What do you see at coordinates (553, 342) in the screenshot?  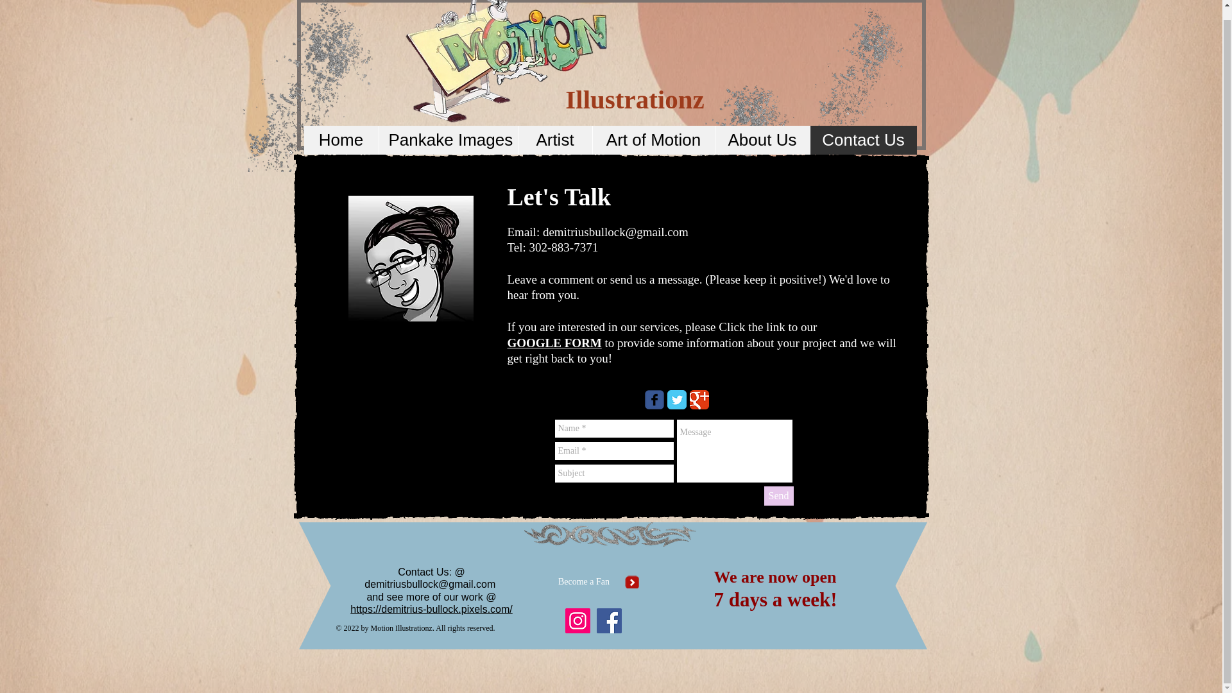 I see `GOOGLE FORM` at bounding box center [553, 342].